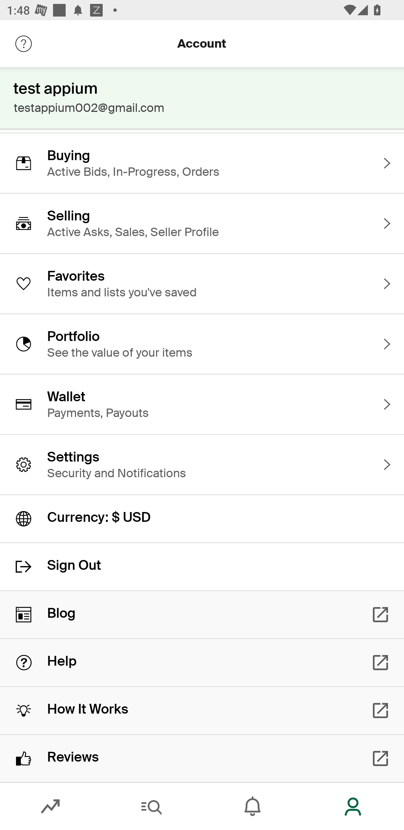  I want to click on Selling Active Asks, Sales, Seller Profile, so click(202, 223).